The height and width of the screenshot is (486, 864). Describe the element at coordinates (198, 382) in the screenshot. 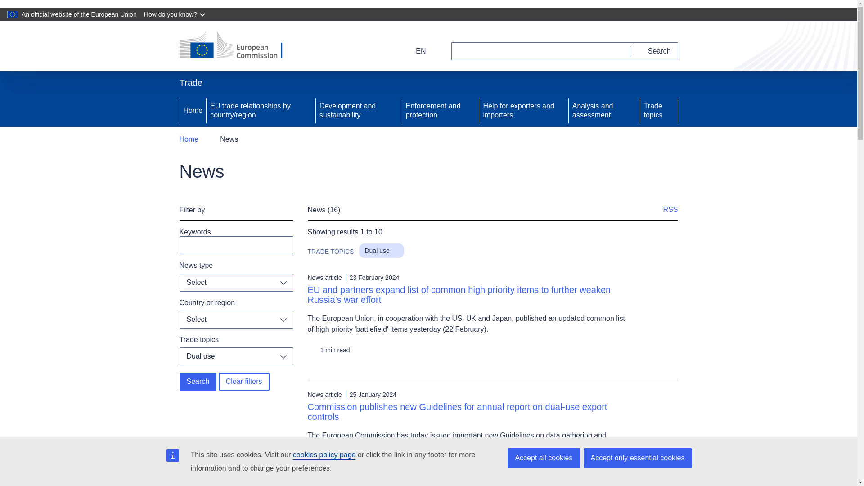

I see `Search` at that location.